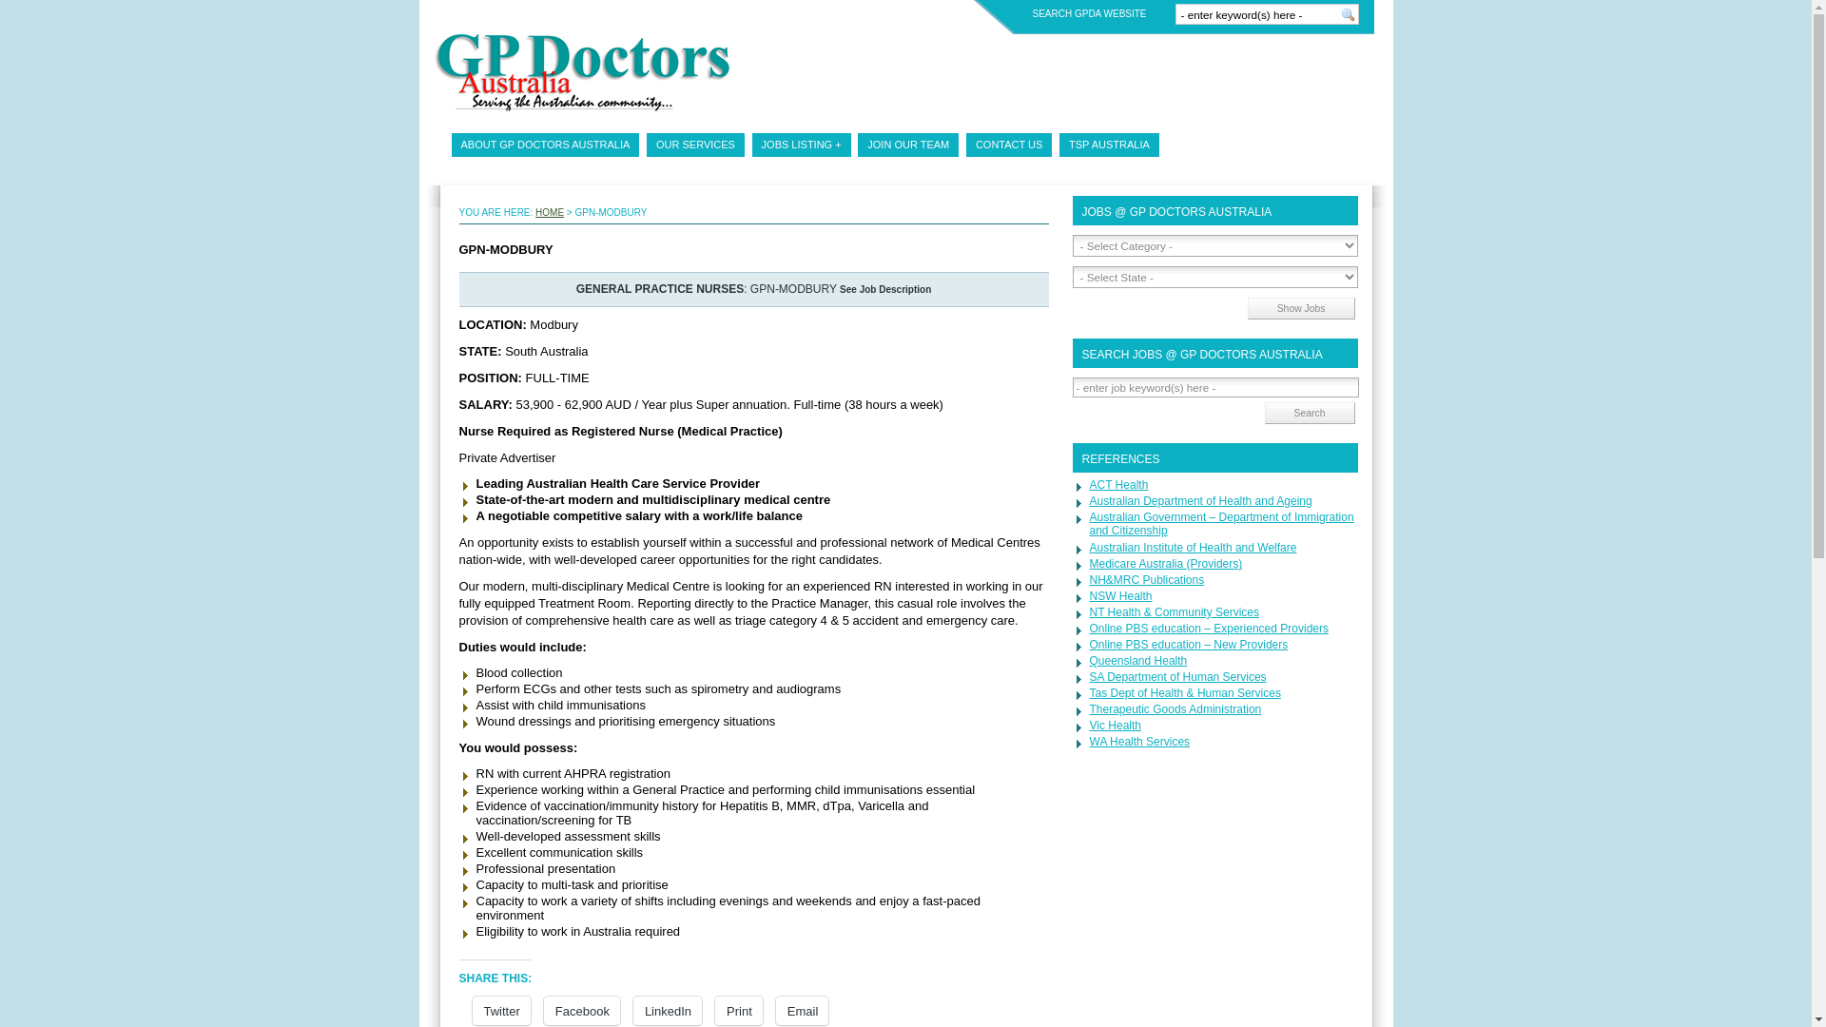 The image size is (1826, 1027). What do you see at coordinates (1109, 145) in the screenshot?
I see `TSP AUSTRALIA` at bounding box center [1109, 145].